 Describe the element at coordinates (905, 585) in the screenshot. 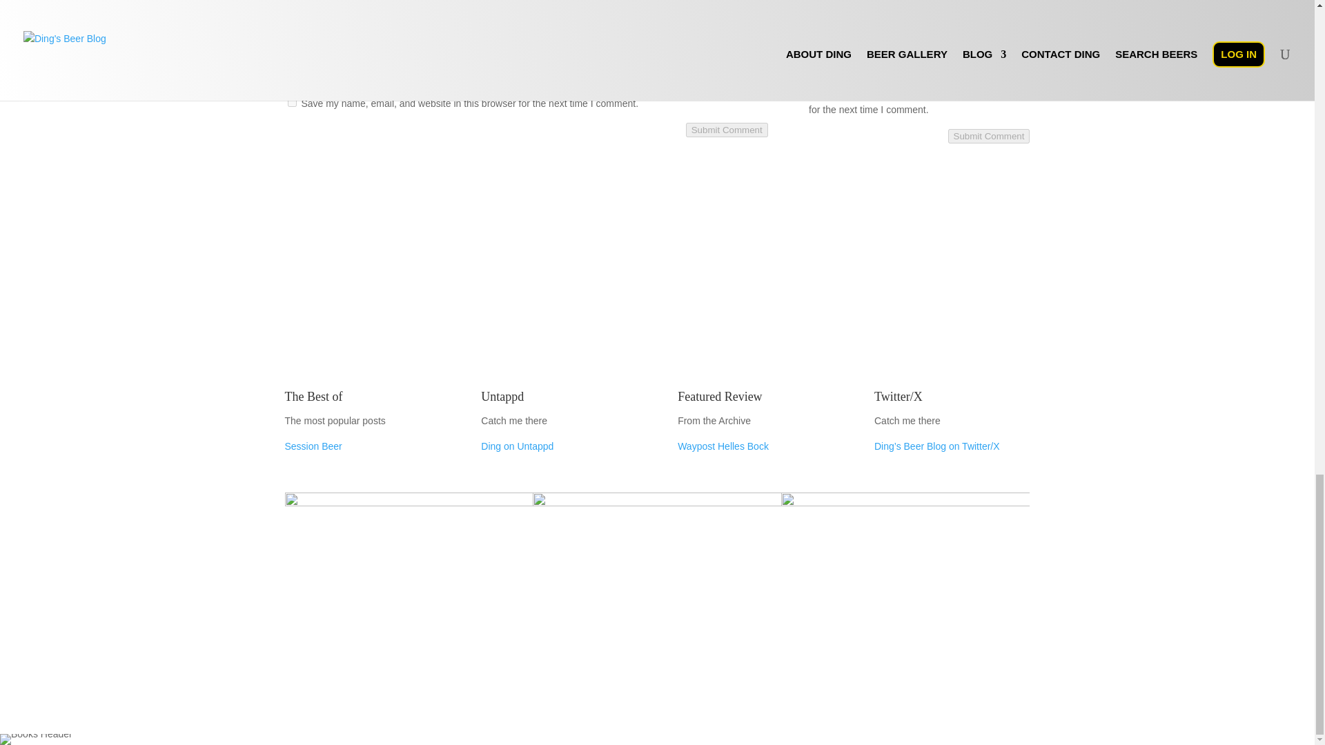

I see `Photo Dec 22, 5 28 10 PM` at that location.